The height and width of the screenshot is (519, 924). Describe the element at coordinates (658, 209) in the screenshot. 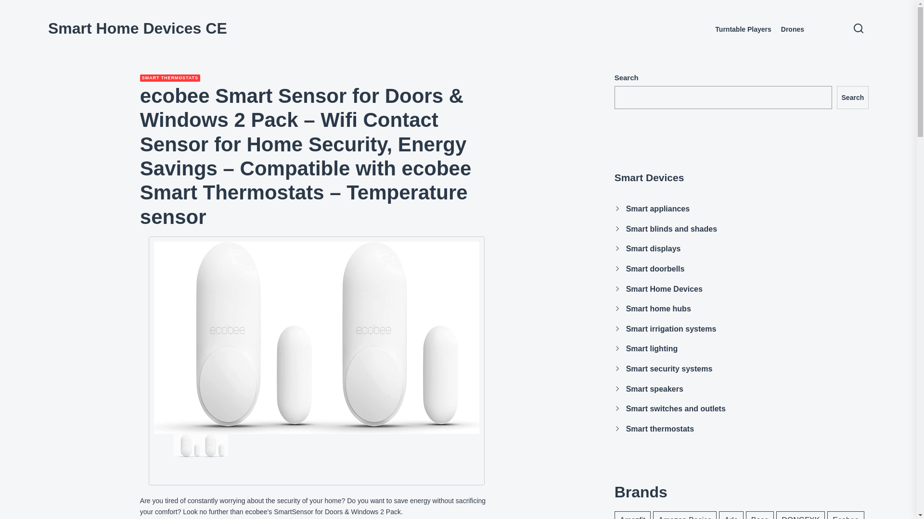

I see `Smart appliances` at that location.